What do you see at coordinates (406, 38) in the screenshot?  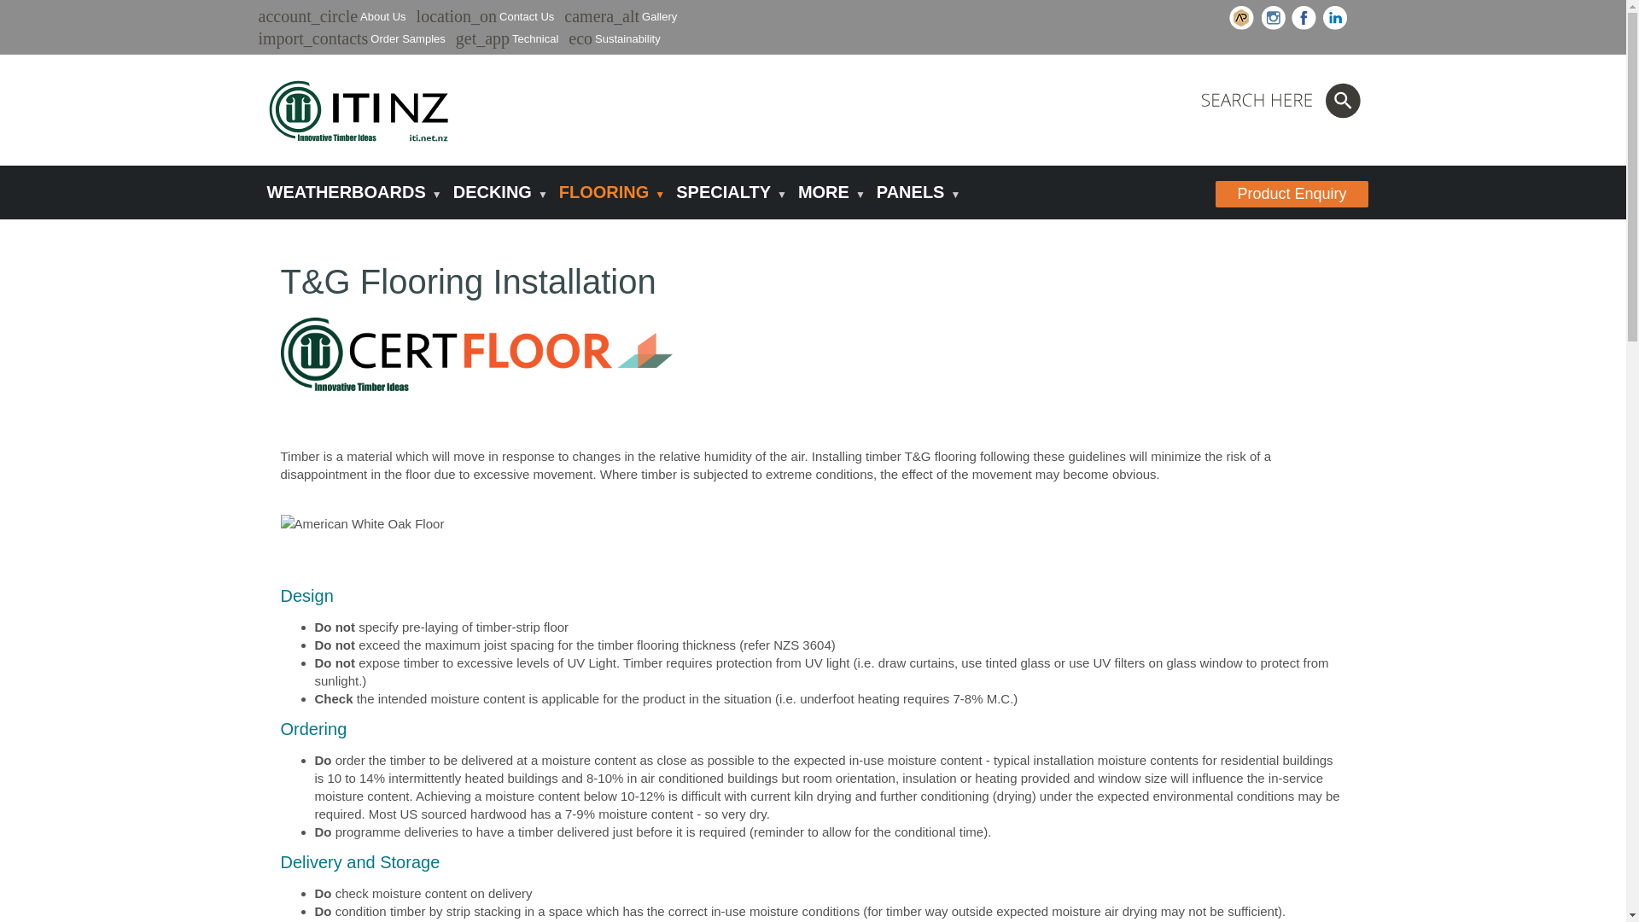 I see `Order Samples` at bounding box center [406, 38].